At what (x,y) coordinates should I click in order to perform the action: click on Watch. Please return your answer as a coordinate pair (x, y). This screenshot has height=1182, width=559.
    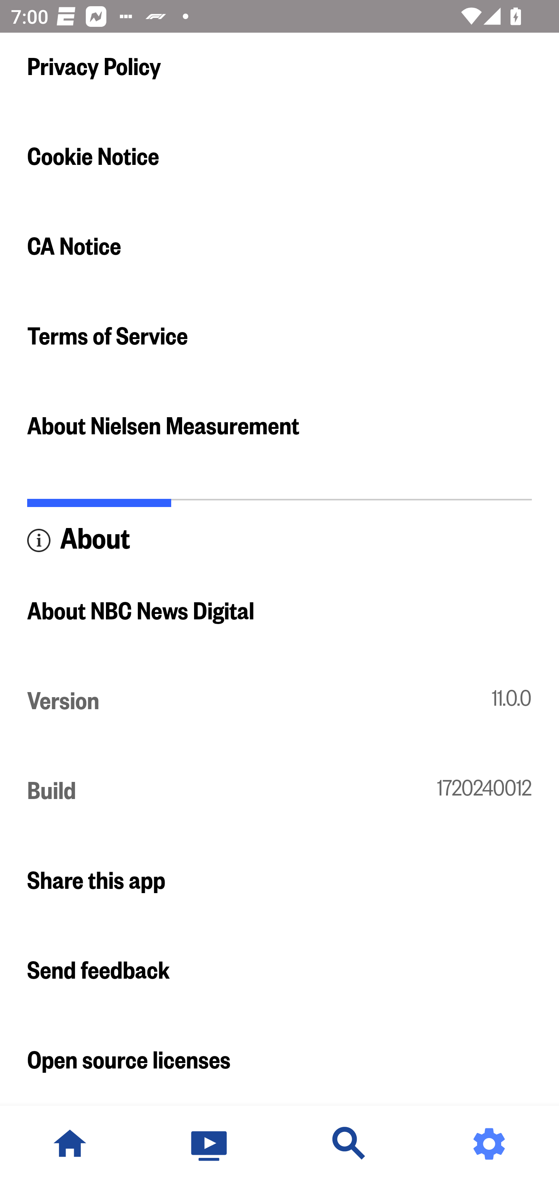
    Looking at the image, I should click on (210, 1144).